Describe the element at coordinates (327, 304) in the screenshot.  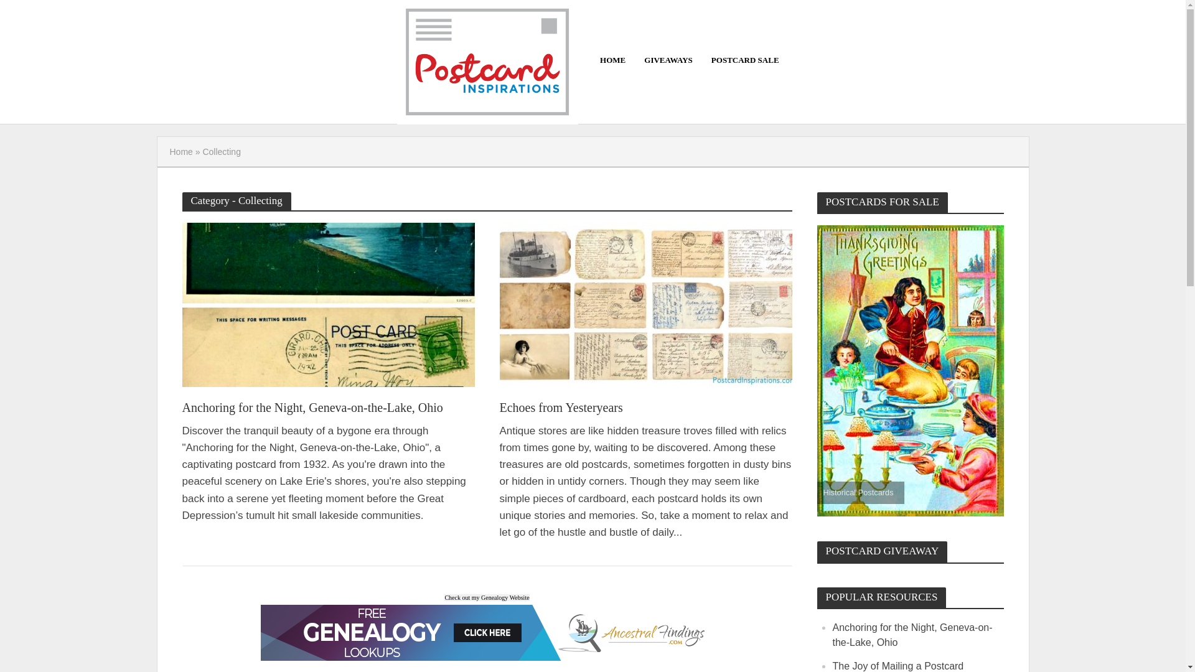
I see `Anchoring for the Night, Geneva-on-the-Lake, Ohio` at that location.